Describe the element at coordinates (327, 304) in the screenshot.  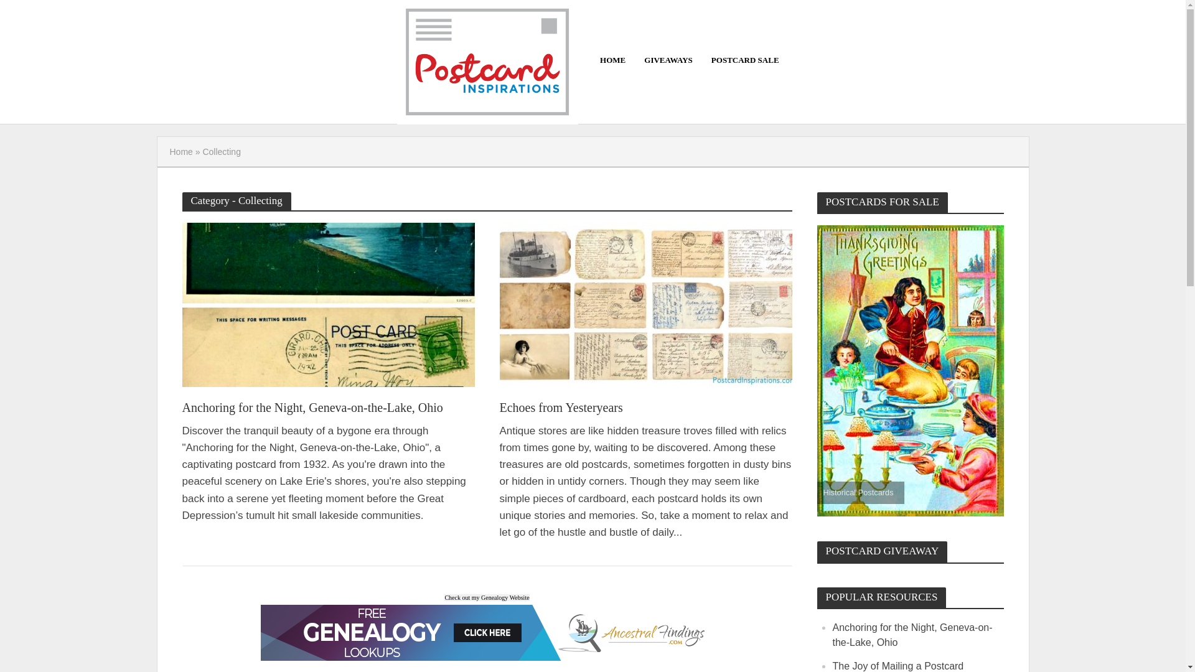
I see `Anchoring for the Night, Geneva-on-the-Lake, Ohio` at that location.